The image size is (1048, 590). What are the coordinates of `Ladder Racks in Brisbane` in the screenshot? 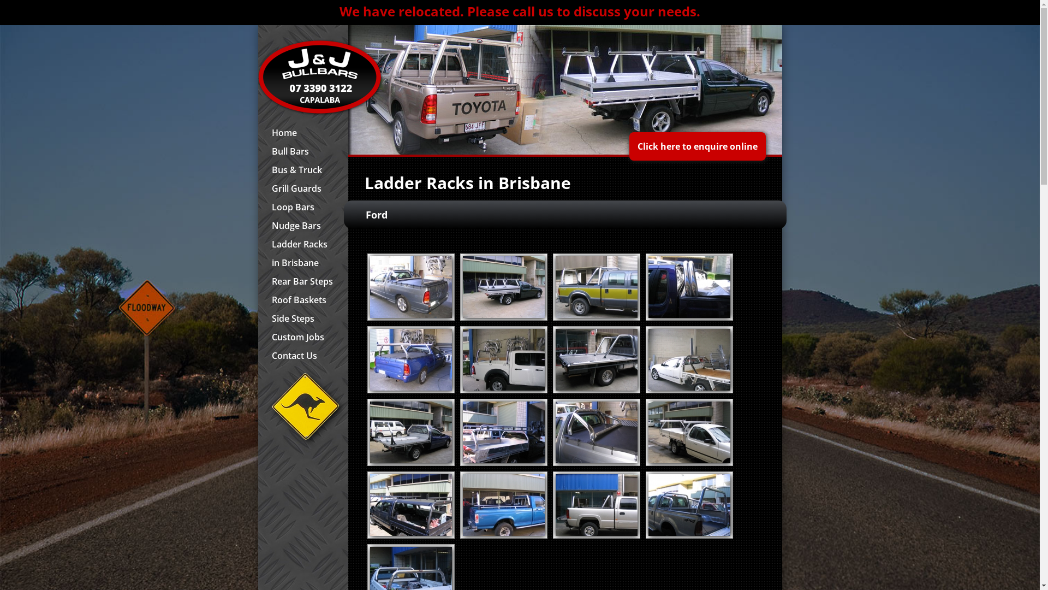 It's located at (302, 253).